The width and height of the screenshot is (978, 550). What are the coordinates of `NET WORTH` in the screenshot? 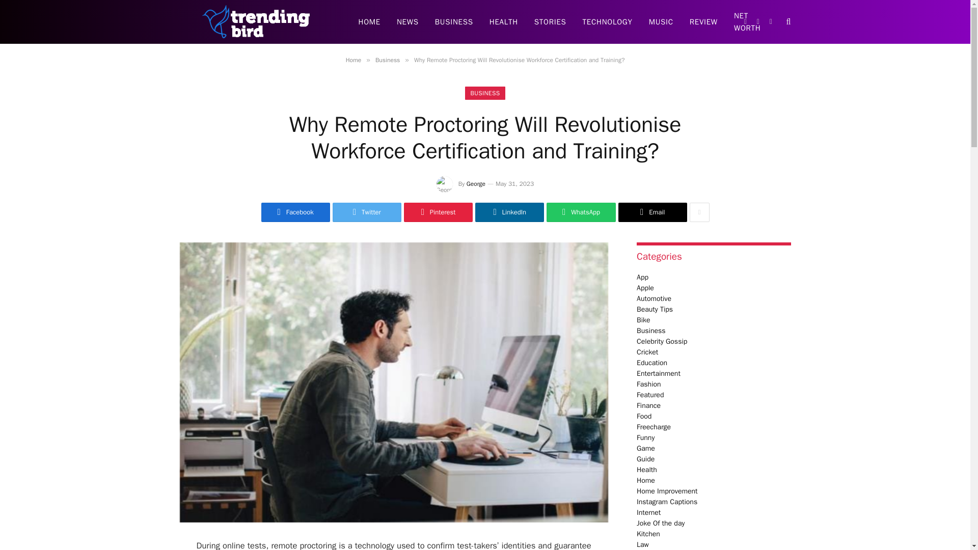 It's located at (747, 22).